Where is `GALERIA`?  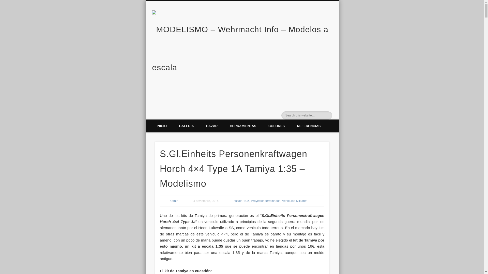
GALERIA is located at coordinates (186, 126).